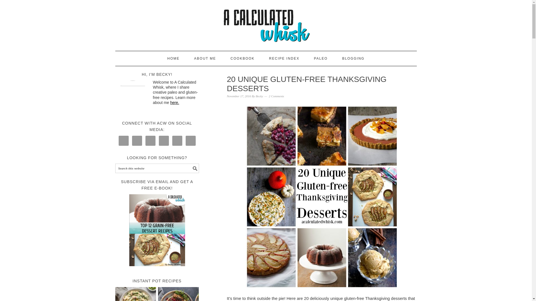 The height and width of the screenshot is (301, 536). I want to click on BLOGGING, so click(353, 59).